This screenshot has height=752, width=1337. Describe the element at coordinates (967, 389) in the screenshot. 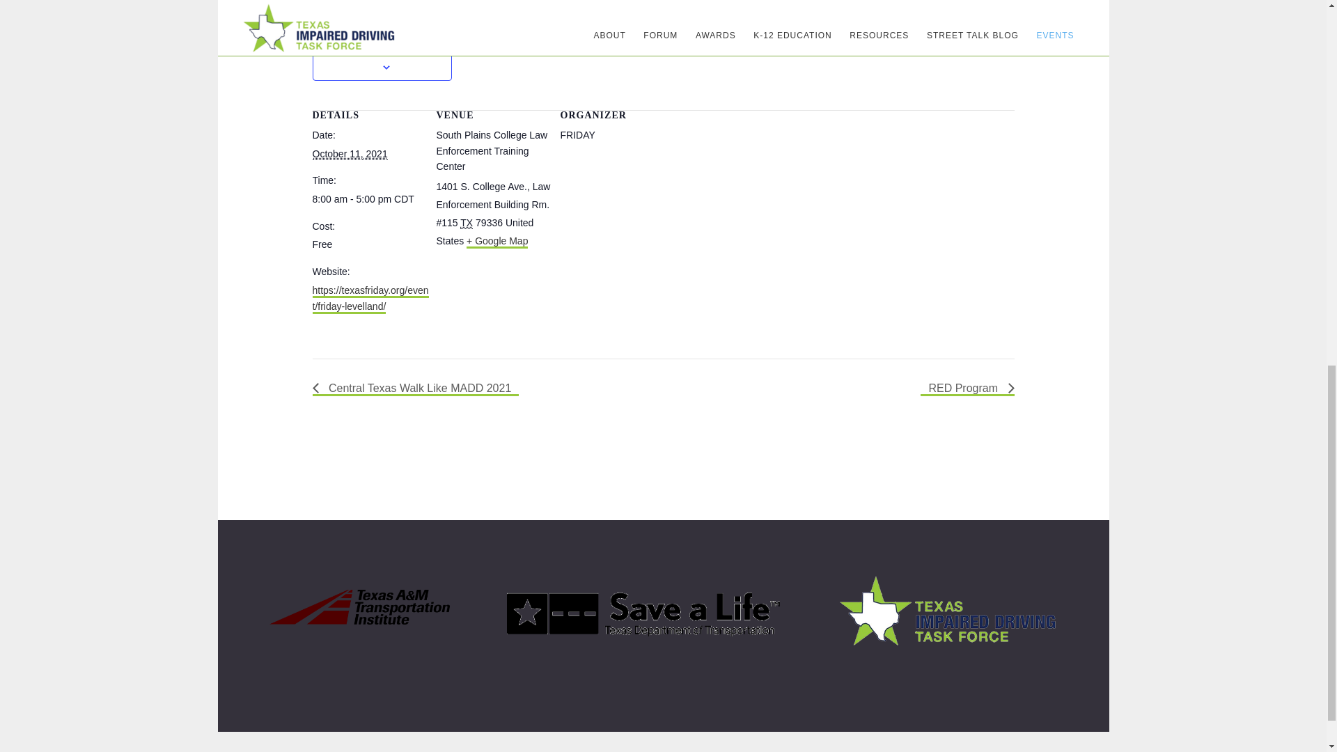

I see `RED Program` at that location.